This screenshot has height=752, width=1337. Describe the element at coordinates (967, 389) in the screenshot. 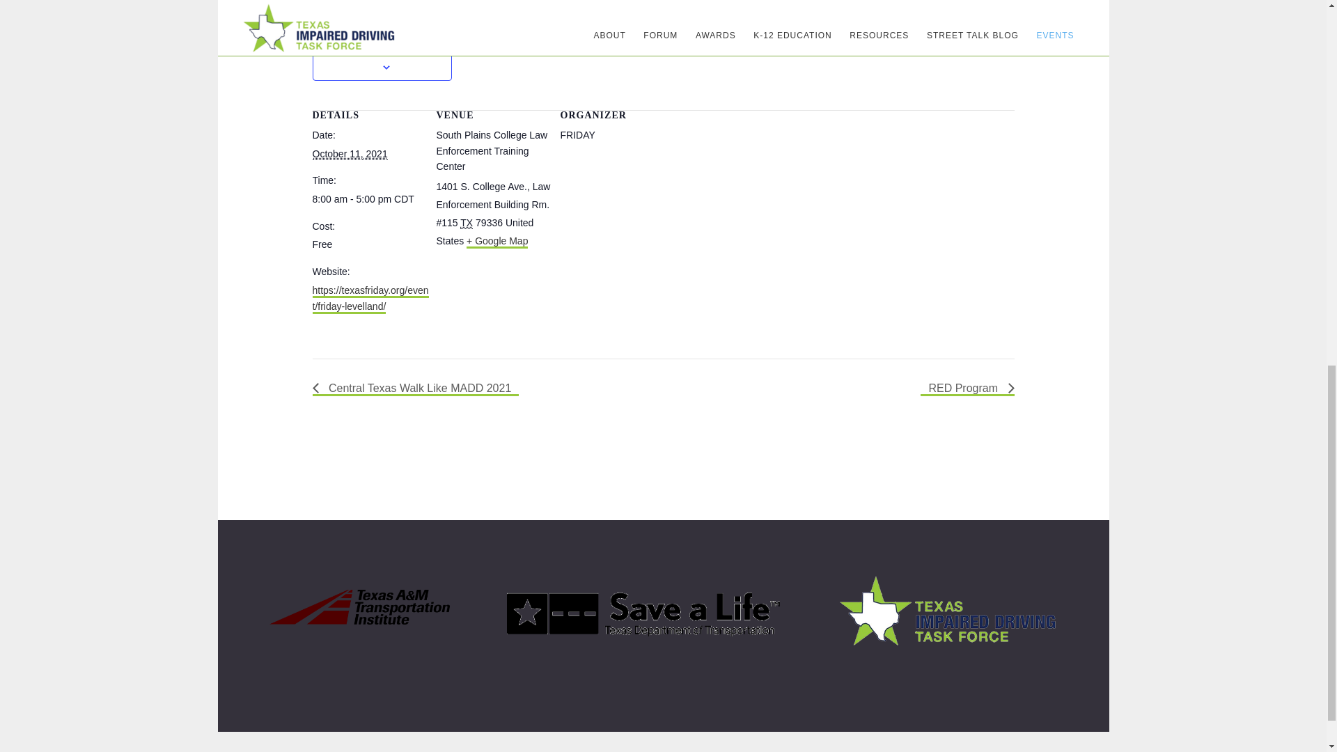

I see `RED Program` at that location.